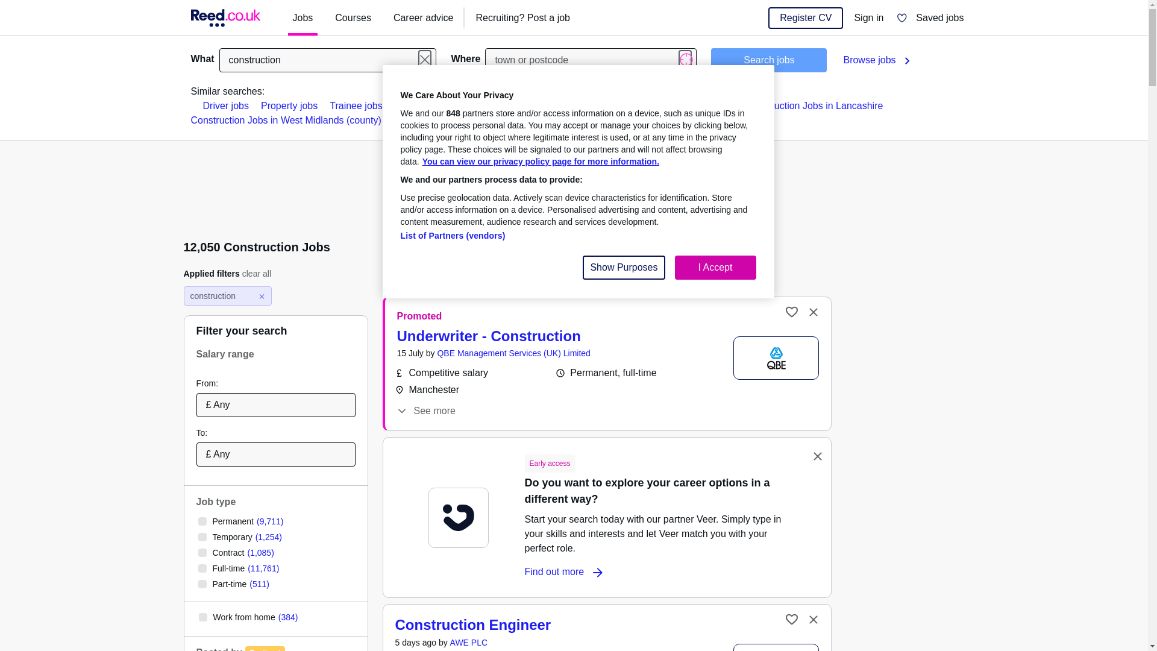 The width and height of the screenshot is (1157, 651). I want to click on Construction Manager jobs, so click(542, 105).